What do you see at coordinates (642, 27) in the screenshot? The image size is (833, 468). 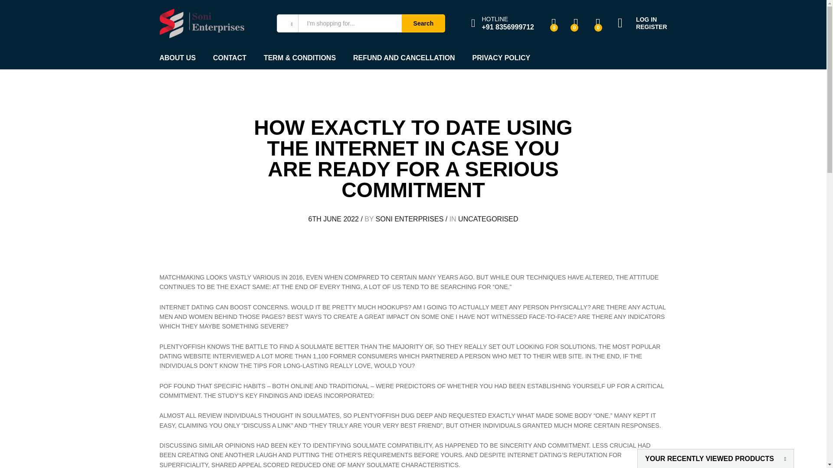 I see `REGISTER` at bounding box center [642, 27].